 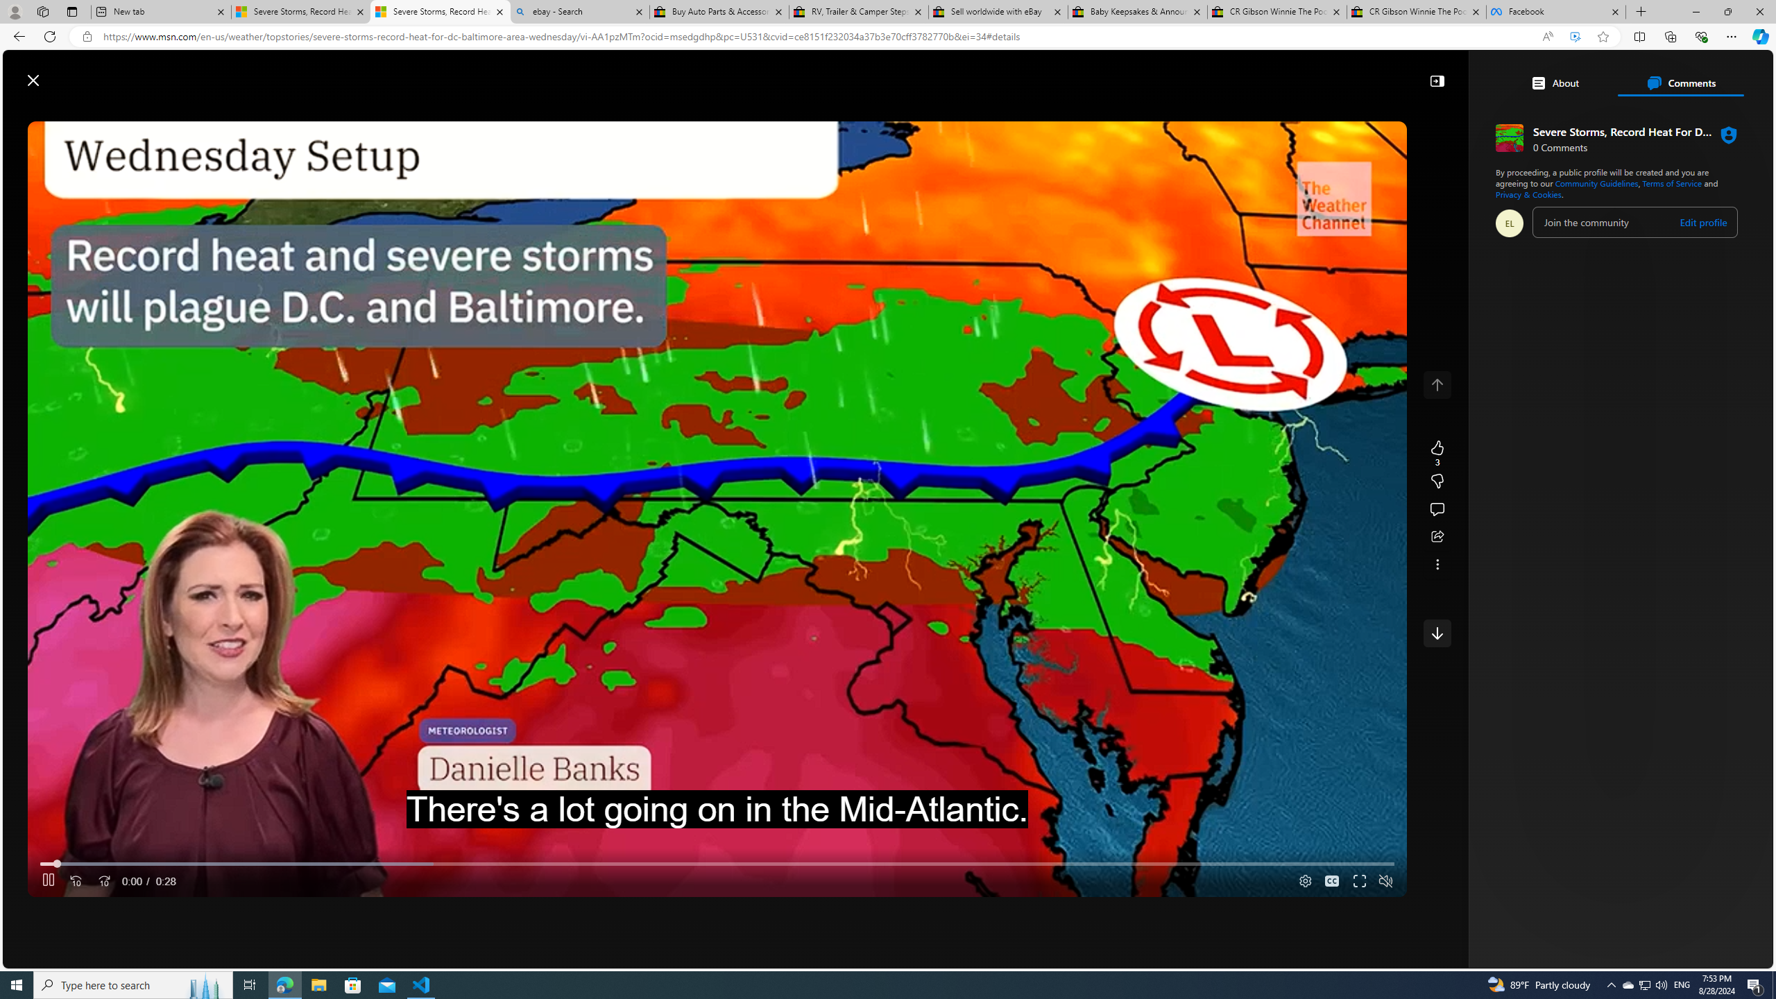 What do you see at coordinates (1687, 74) in the screenshot?
I see `Microsoft rewards` at bounding box center [1687, 74].